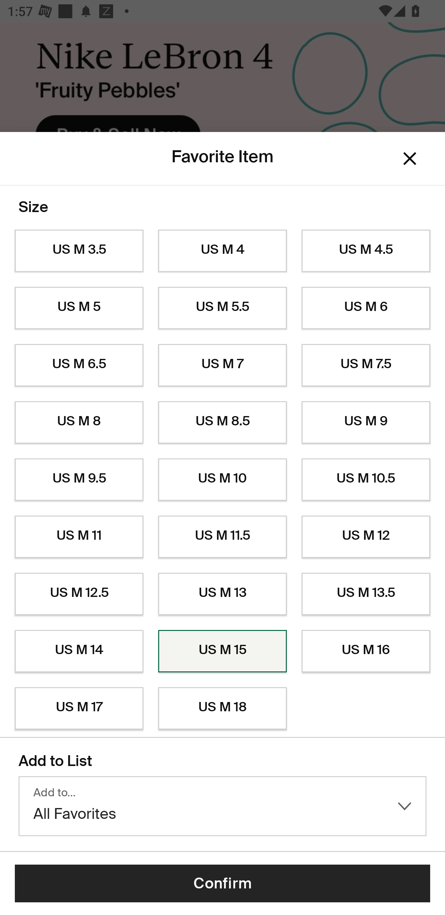 The height and width of the screenshot is (915, 445). What do you see at coordinates (366, 480) in the screenshot?
I see `US M 10.5` at bounding box center [366, 480].